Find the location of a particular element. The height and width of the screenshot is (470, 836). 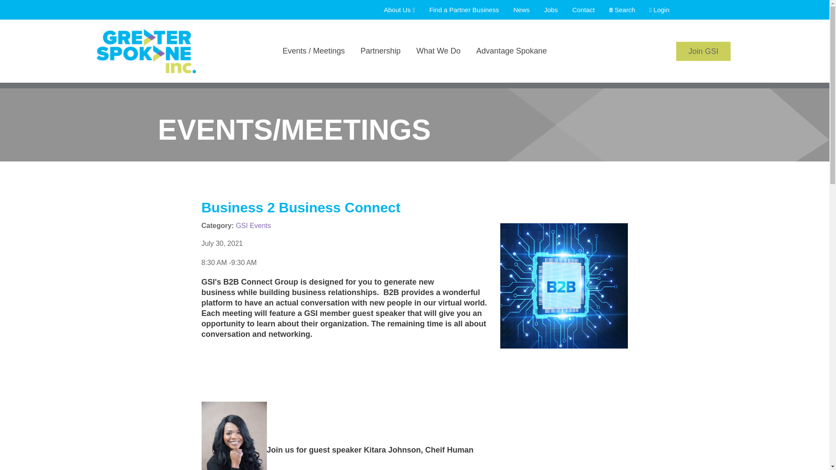

Login is located at coordinates (653, 10).